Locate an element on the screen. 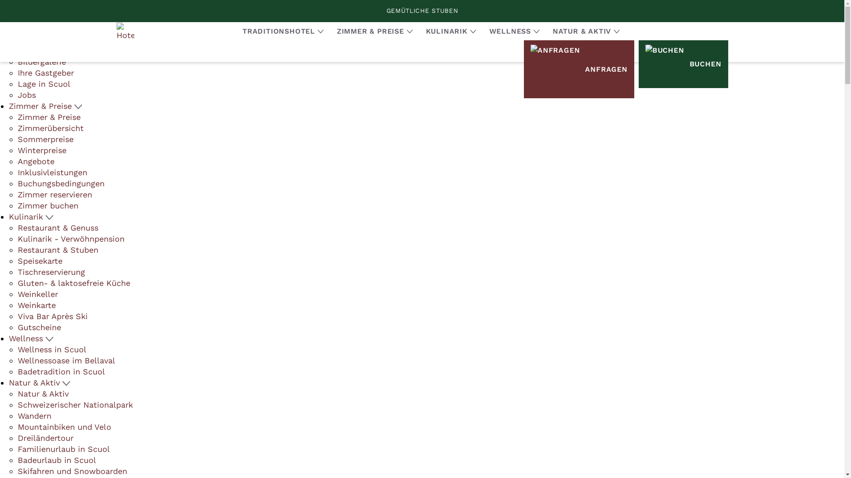  Badeurlaub in Scuol is located at coordinates (57, 460).